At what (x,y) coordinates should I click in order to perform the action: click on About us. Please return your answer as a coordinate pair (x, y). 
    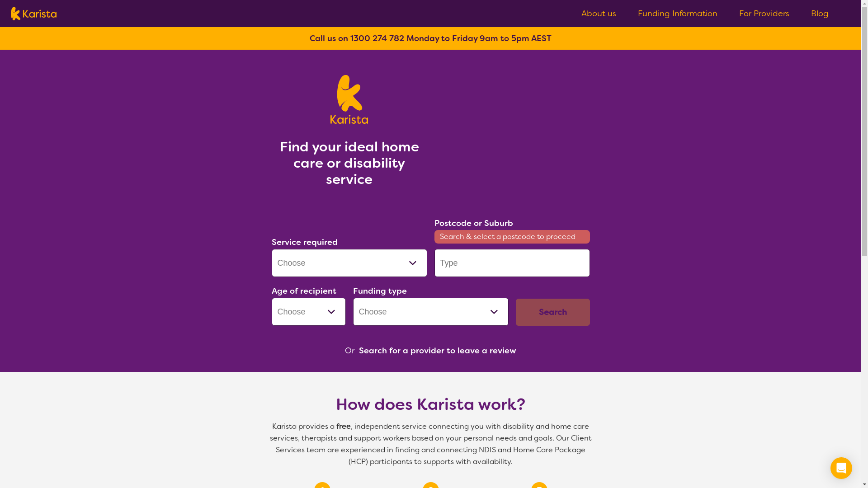
    Looking at the image, I should click on (599, 14).